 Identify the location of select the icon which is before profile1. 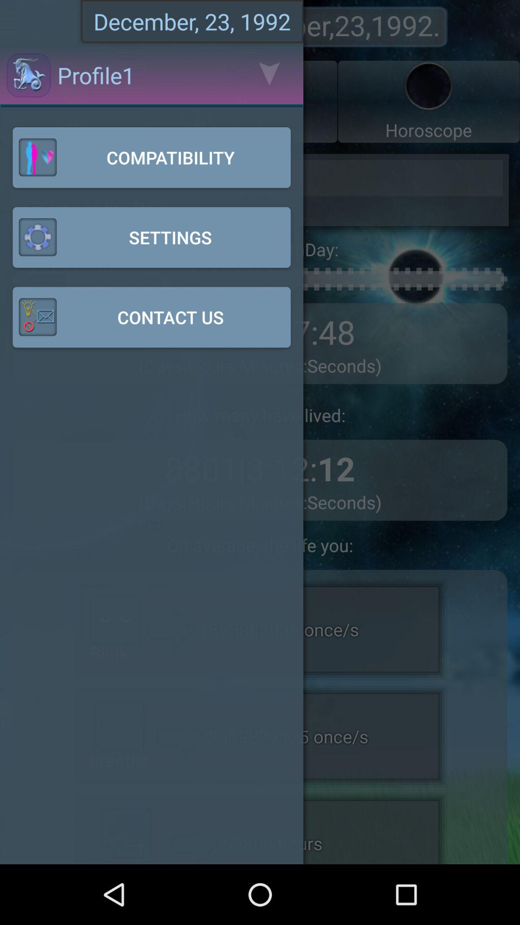
(29, 75).